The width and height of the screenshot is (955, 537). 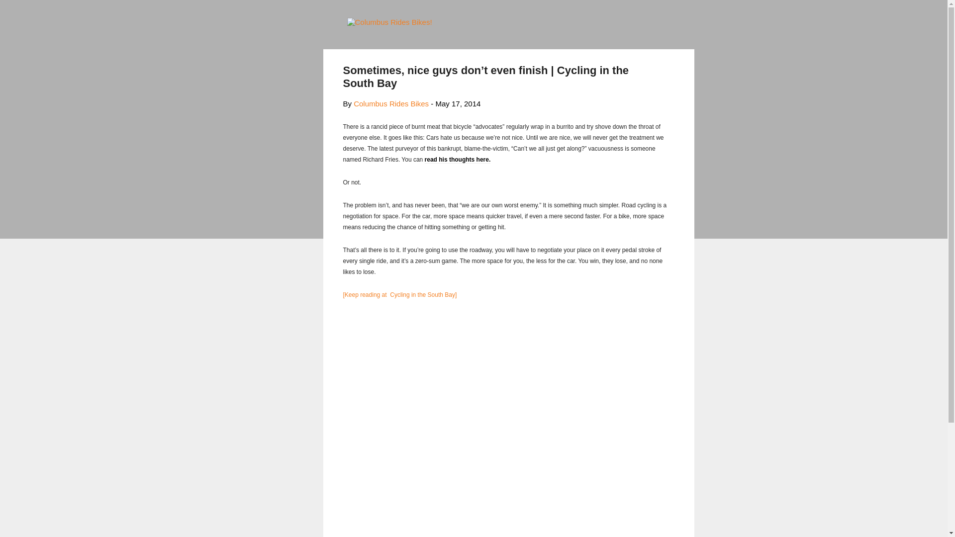 I want to click on Email Post, so click(x=369, y=352).